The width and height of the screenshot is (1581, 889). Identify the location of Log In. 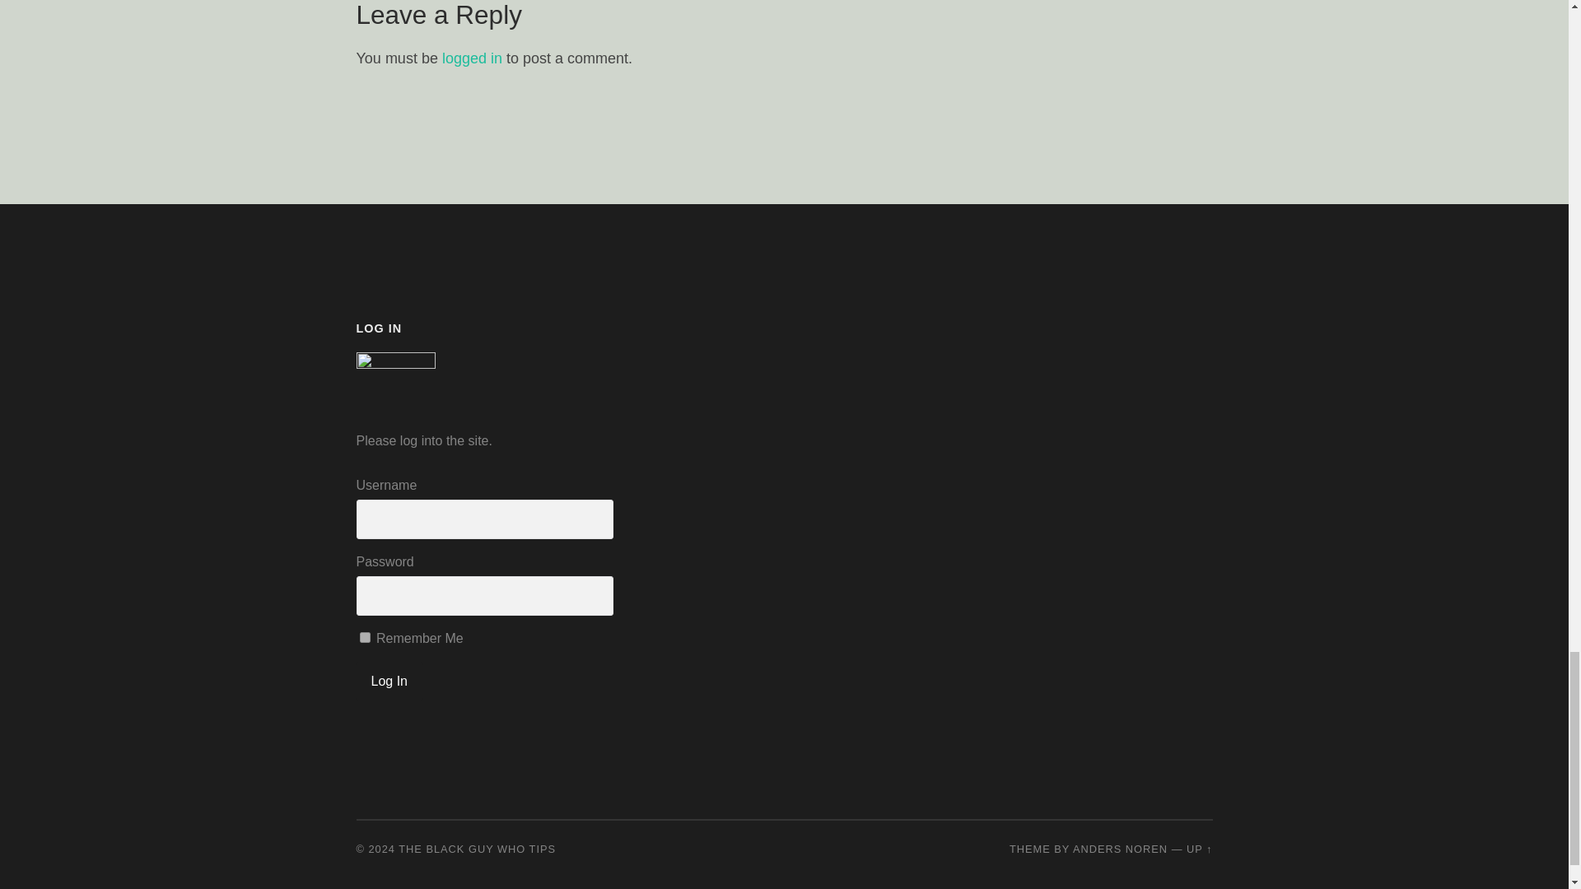
(389, 682).